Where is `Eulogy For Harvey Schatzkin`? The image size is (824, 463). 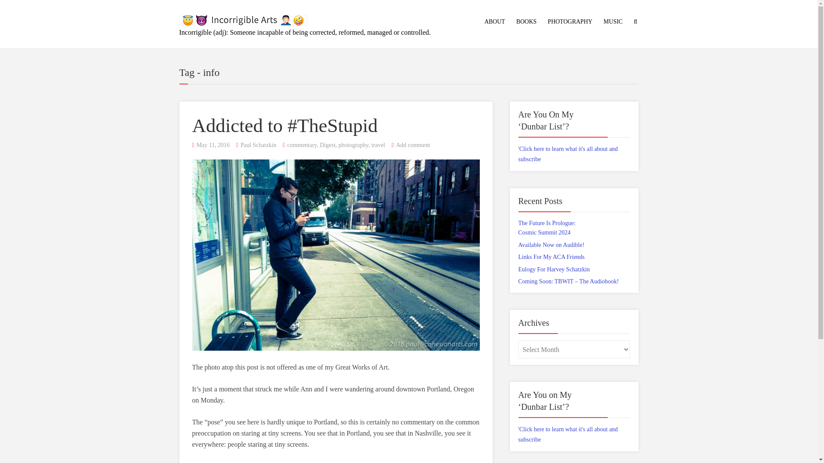
Eulogy For Harvey Schatzkin is located at coordinates (554, 269).